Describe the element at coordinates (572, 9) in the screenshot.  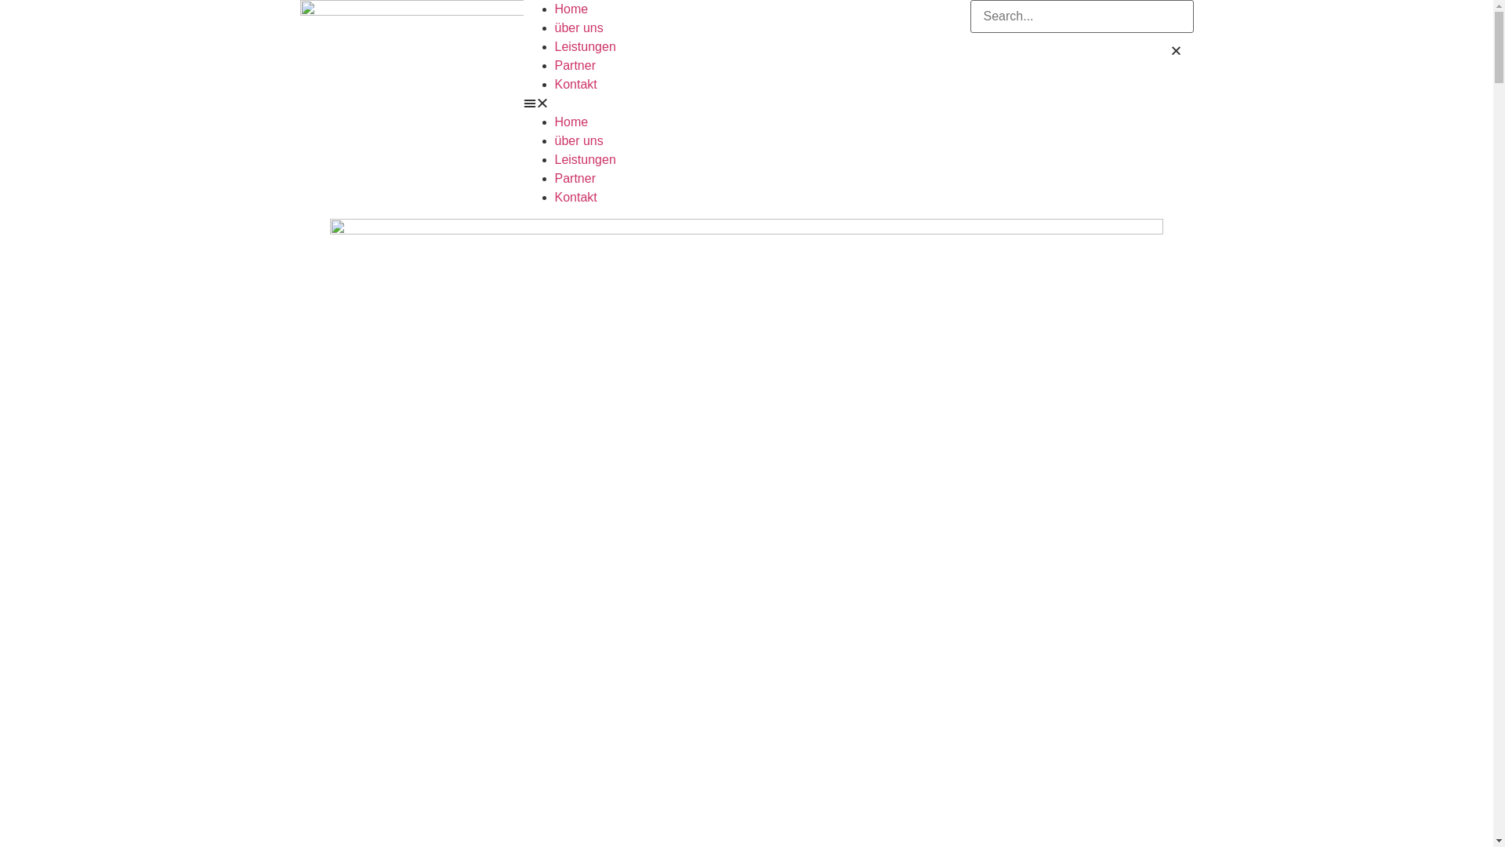
I see `Home` at that location.